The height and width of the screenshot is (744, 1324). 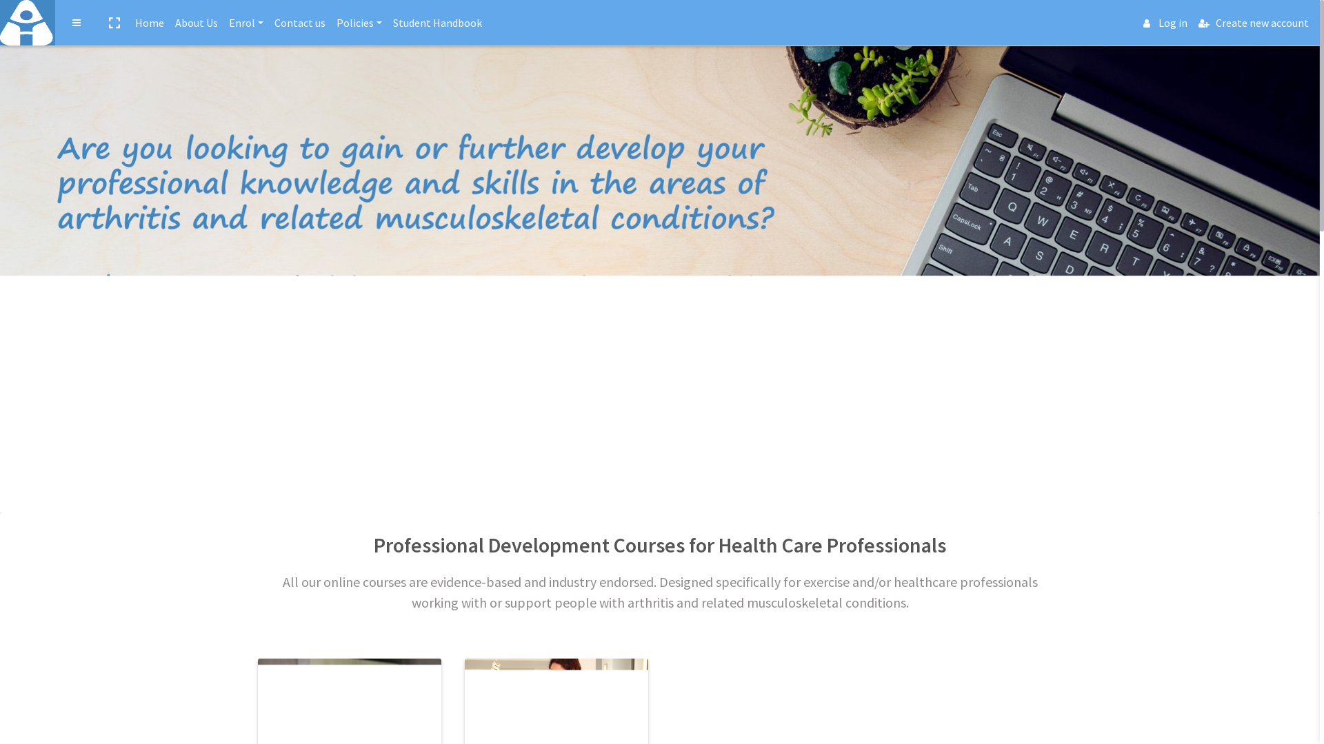 What do you see at coordinates (246, 23) in the screenshot?
I see `Enrol` at bounding box center [246, 23].